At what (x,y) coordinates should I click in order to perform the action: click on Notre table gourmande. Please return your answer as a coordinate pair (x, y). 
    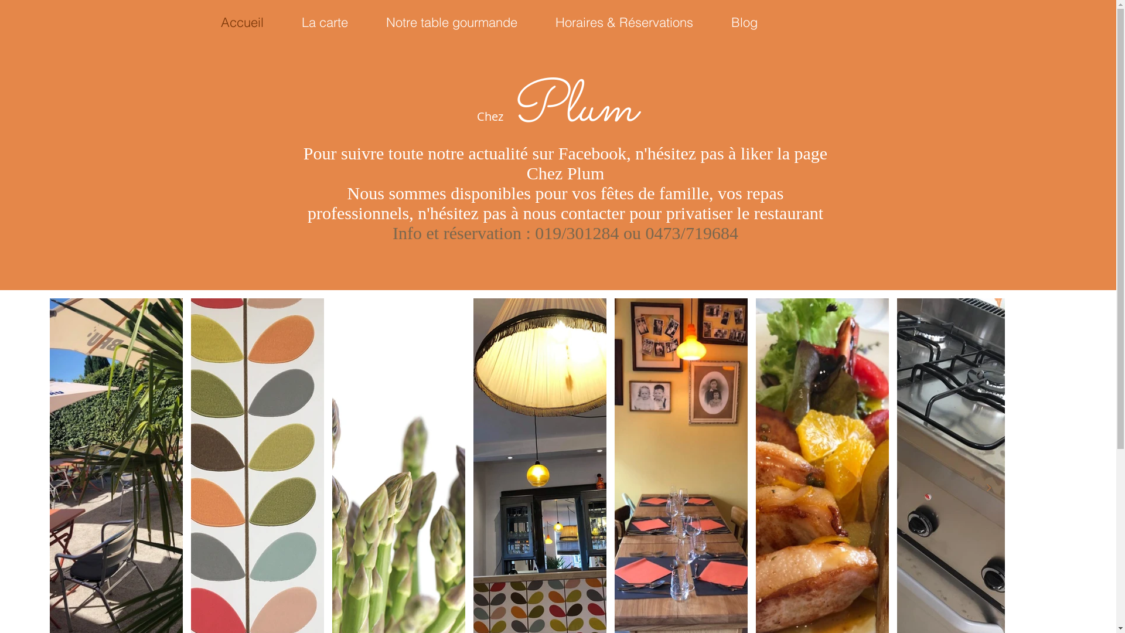
    Looking at the image, I should click on (451, 22).